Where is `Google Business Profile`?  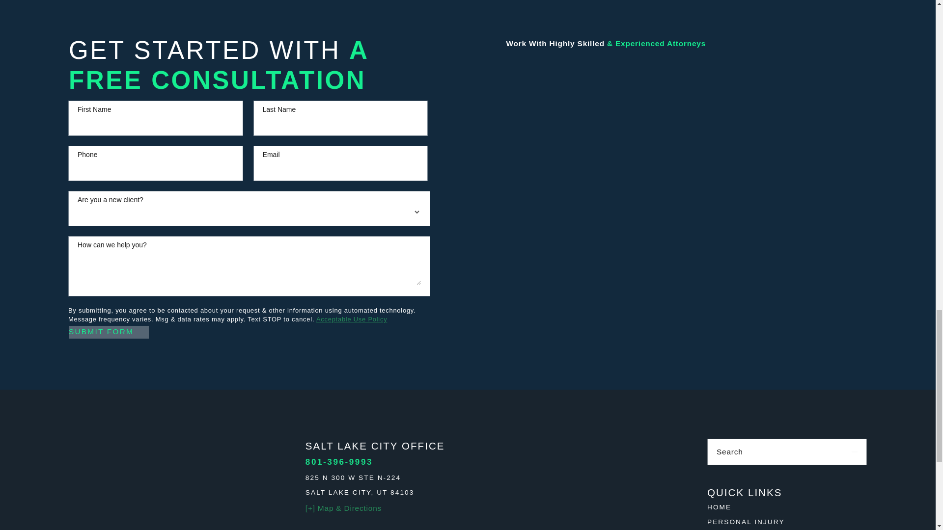 Google Business Profile is located at coordinates (717, 475).